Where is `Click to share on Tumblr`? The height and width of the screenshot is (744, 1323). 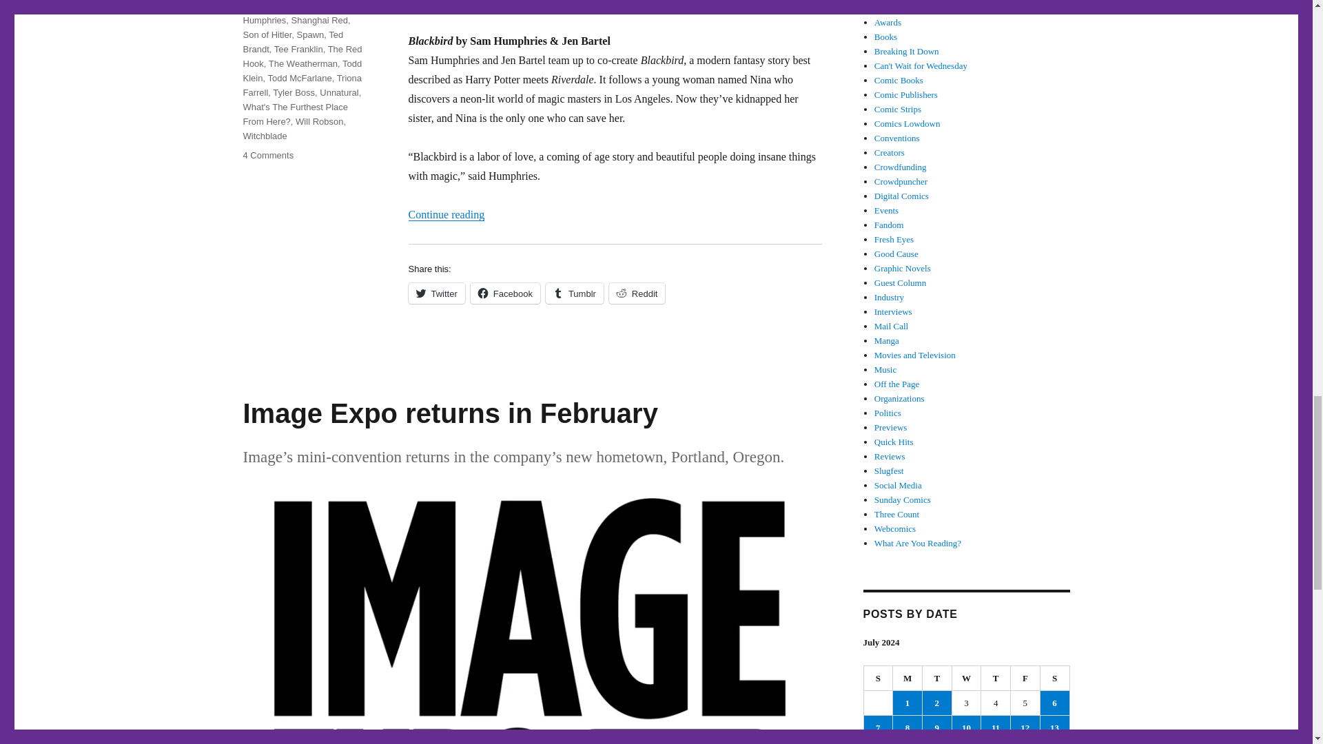
Click to share on Tumblr is located at coordinates (574, 293).